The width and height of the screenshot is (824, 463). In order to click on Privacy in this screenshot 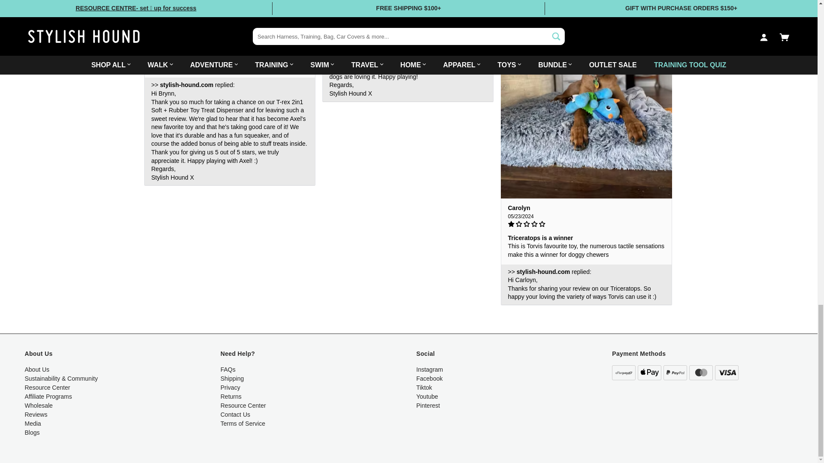, I will do `click(230, 388)`.